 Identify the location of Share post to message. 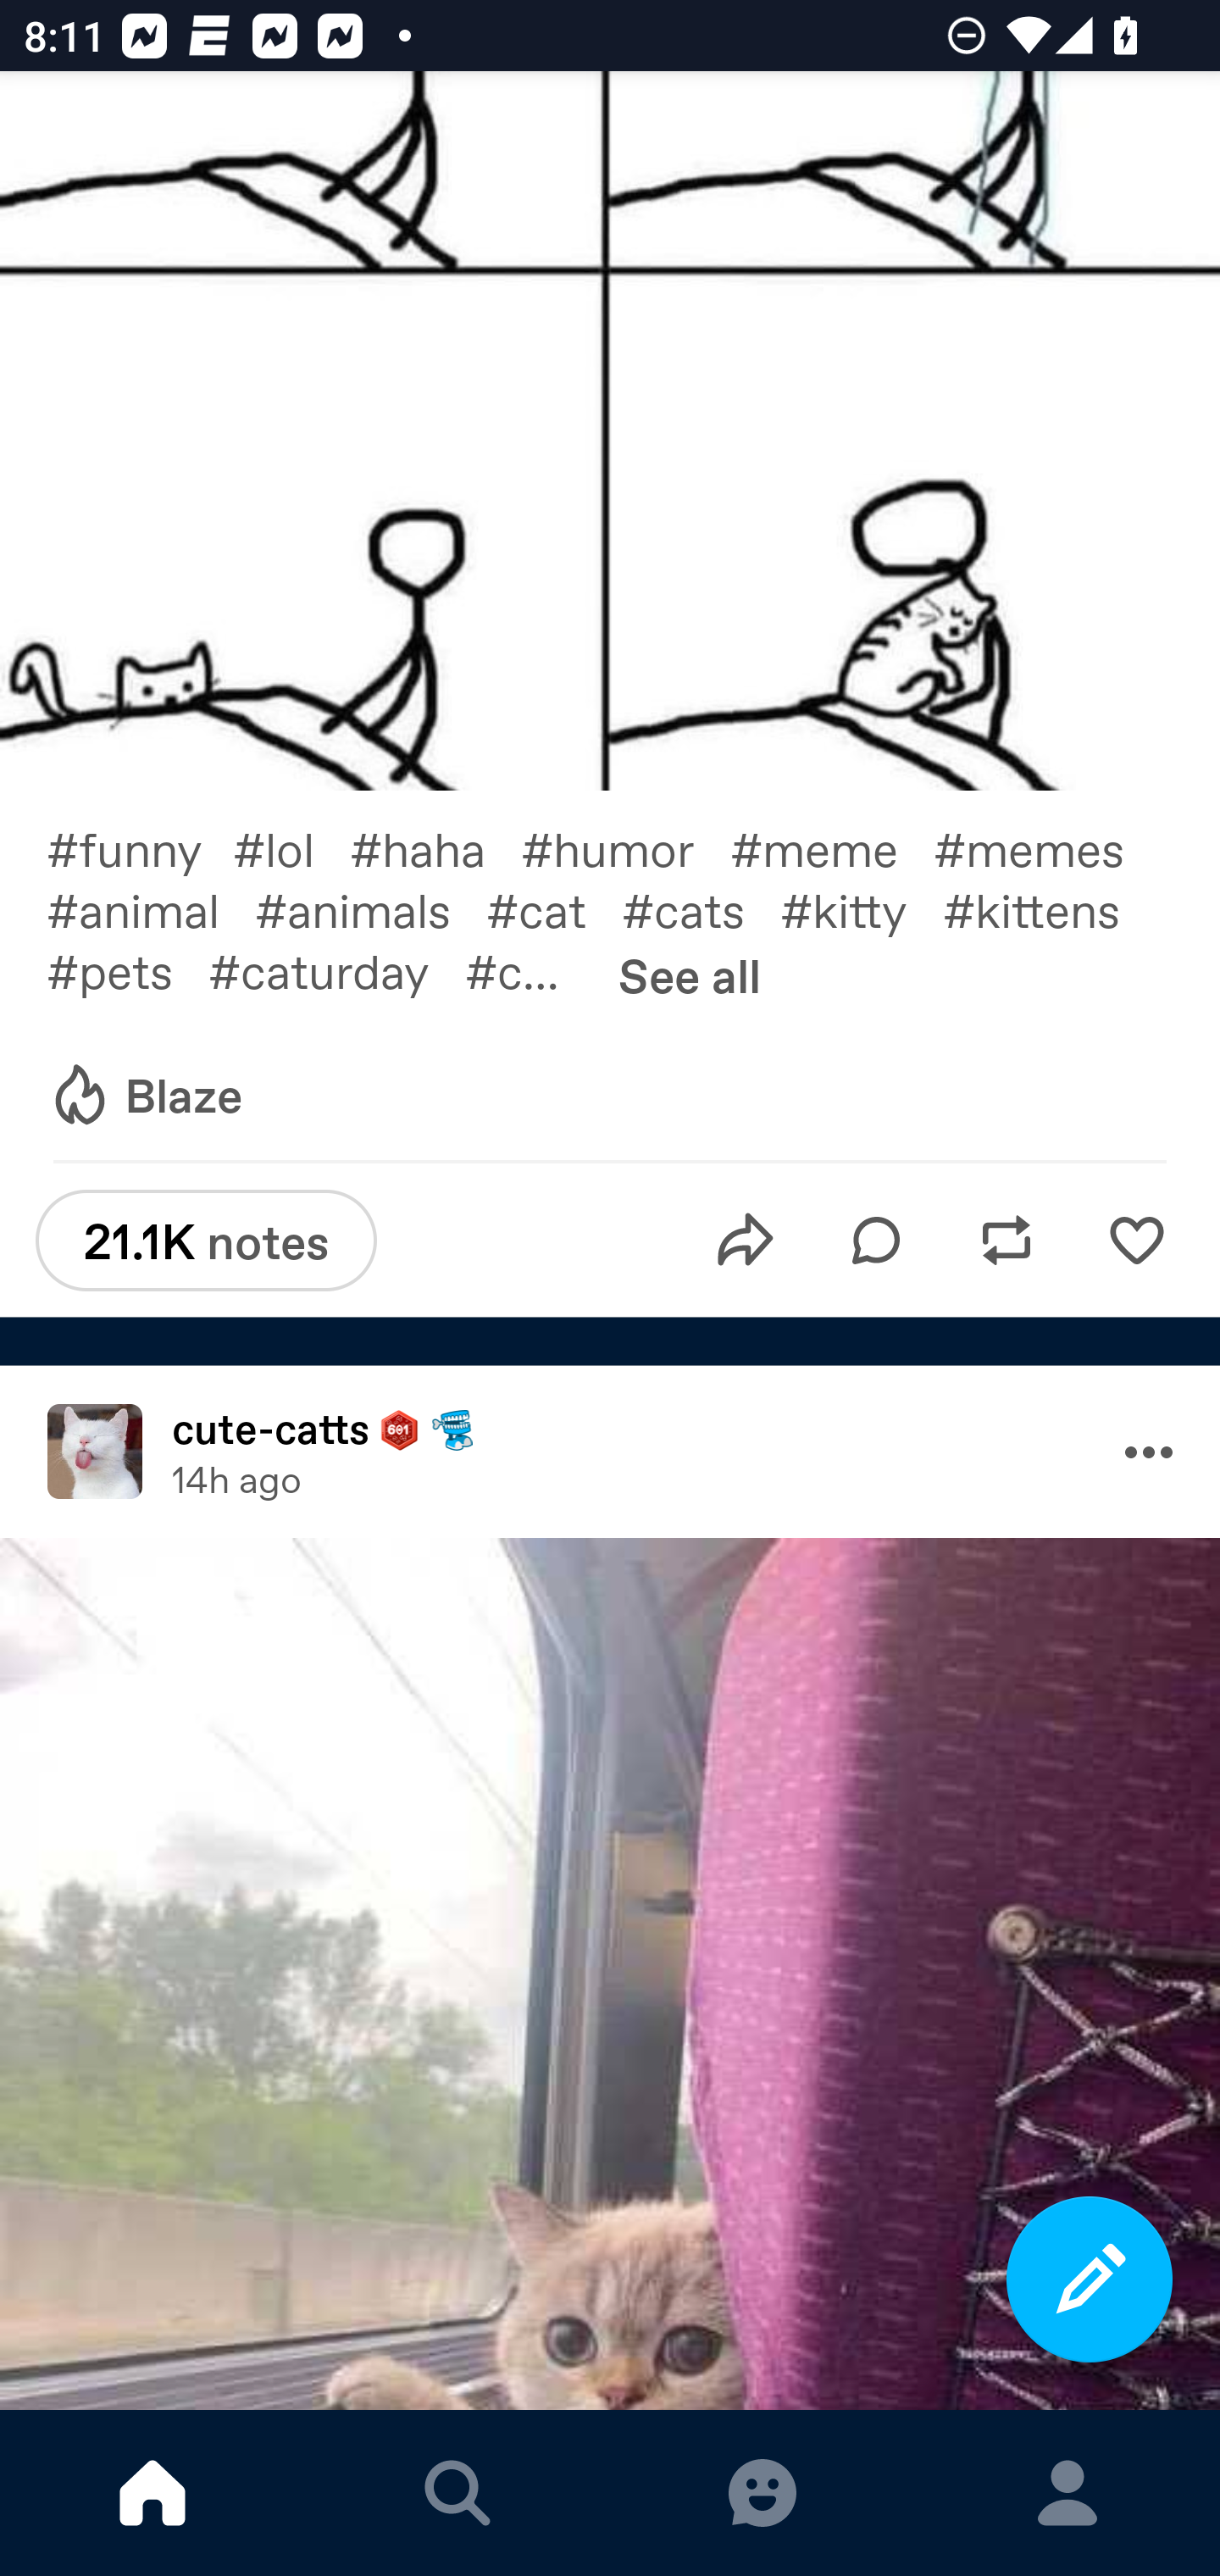
(746, 1241).